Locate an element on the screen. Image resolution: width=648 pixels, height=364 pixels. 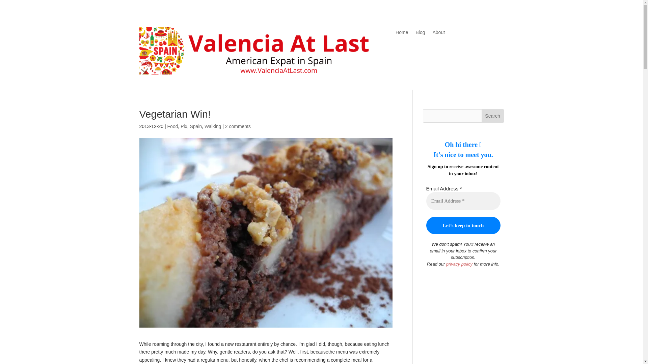
Pix is located at coordinates (184, 126).